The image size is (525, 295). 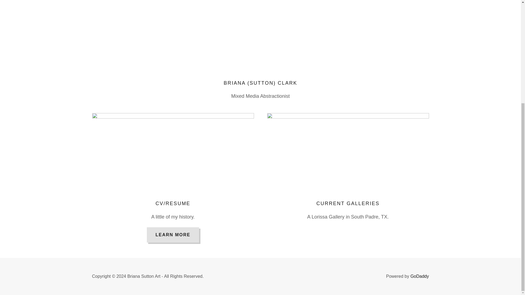 What do you see at coordinates (173, 235) in the screenshot?
I see `LEARN MORE` at bounding box center [173, 235].